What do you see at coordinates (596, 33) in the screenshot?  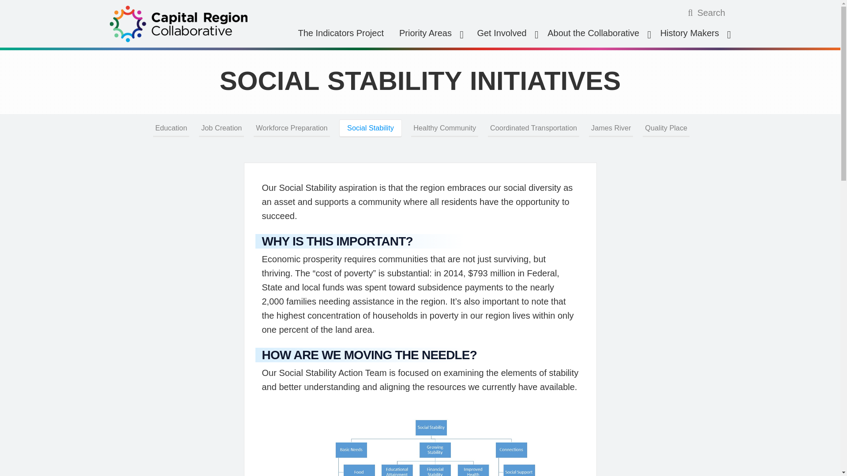 I see `About the Collaborative` at bounding box center [596, 33].